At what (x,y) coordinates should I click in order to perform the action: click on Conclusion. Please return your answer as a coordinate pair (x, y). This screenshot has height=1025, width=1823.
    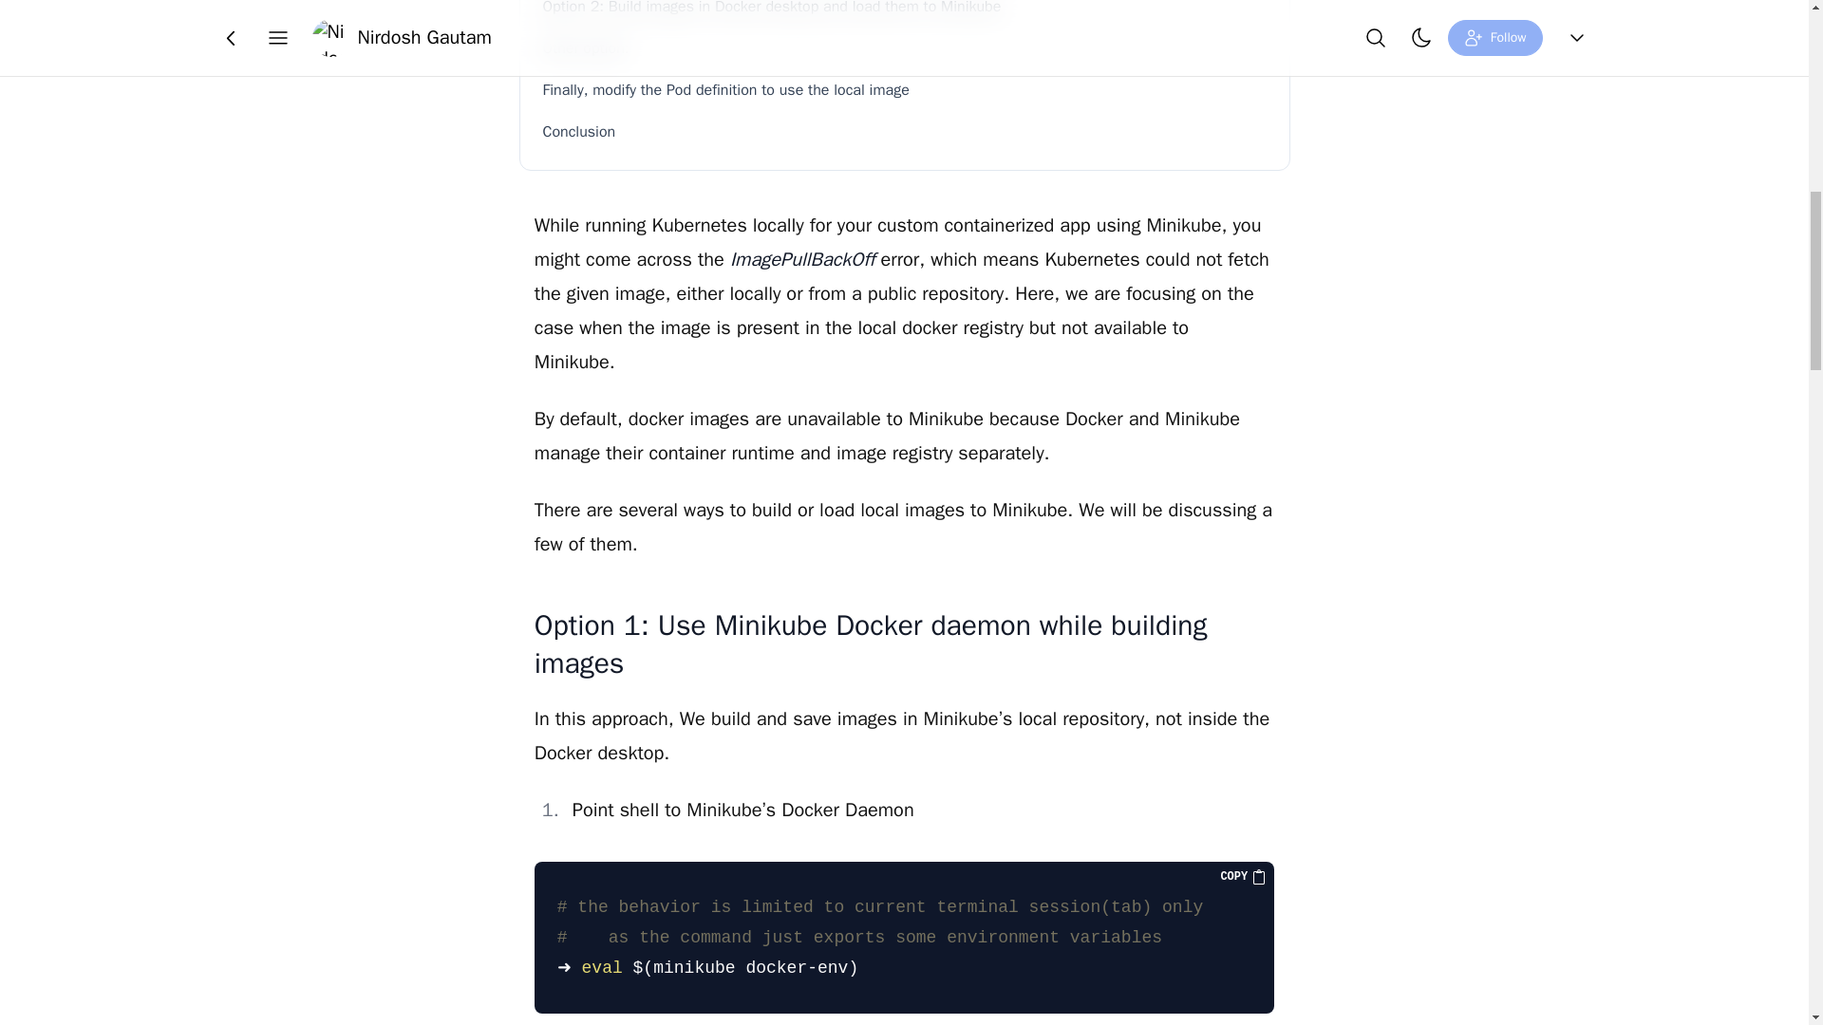
    Looking at the image, I should click on (905, 131).